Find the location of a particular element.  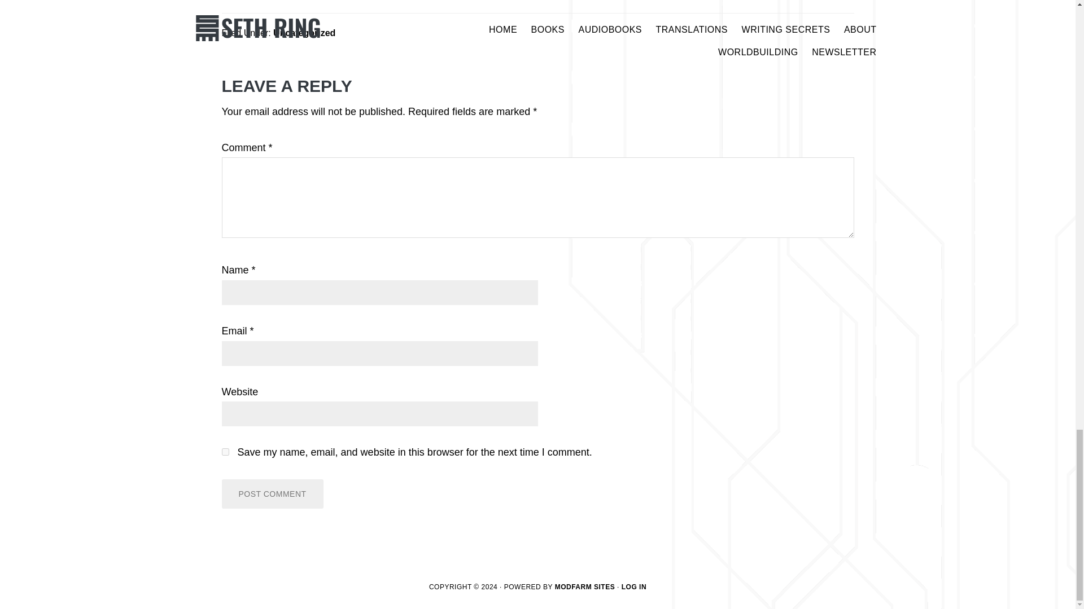

LOG IN is located at coordinates (633, 586).